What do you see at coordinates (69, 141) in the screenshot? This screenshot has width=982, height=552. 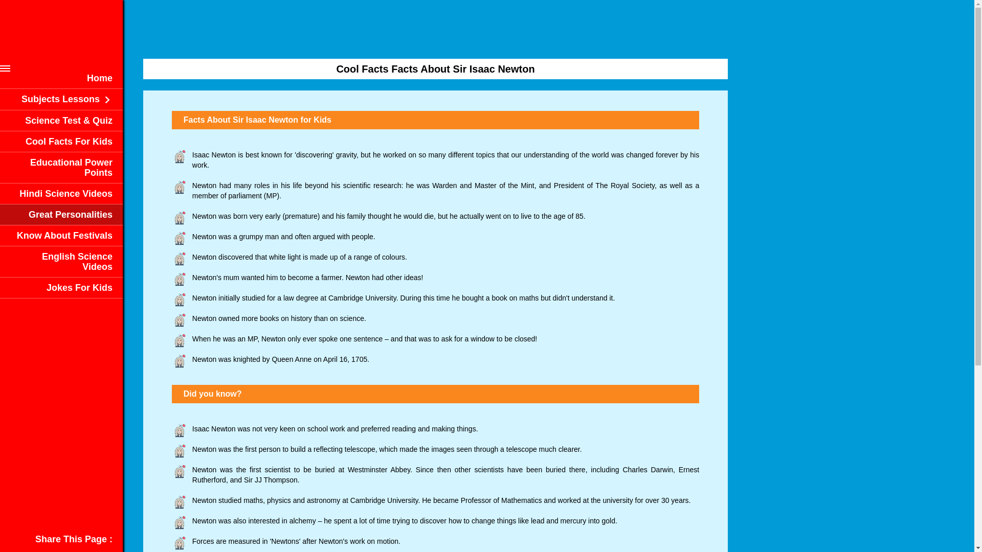 I see `Cool Facts For Kids` at bounding box center [69, 141].